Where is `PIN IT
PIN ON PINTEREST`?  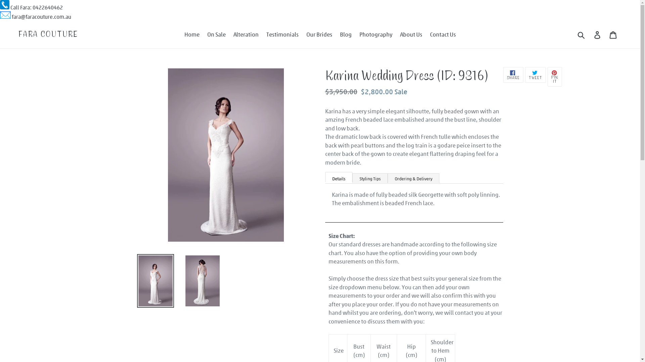
PIN IT
PIN ON PINTEREST is located at coordinates (555, 77).